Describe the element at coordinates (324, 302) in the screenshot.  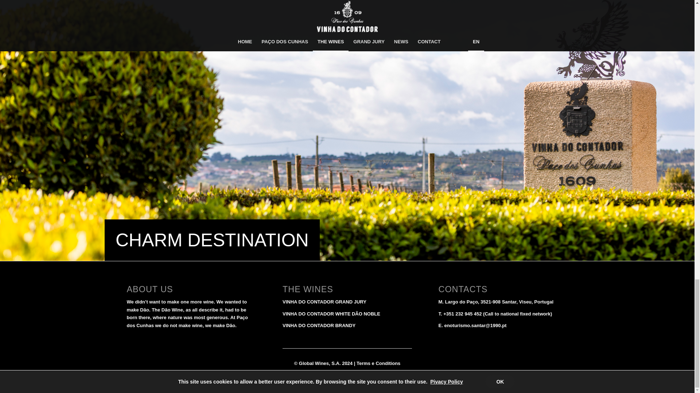
I see `VINHA DO CONTADOR GRAND JURY` at that location.